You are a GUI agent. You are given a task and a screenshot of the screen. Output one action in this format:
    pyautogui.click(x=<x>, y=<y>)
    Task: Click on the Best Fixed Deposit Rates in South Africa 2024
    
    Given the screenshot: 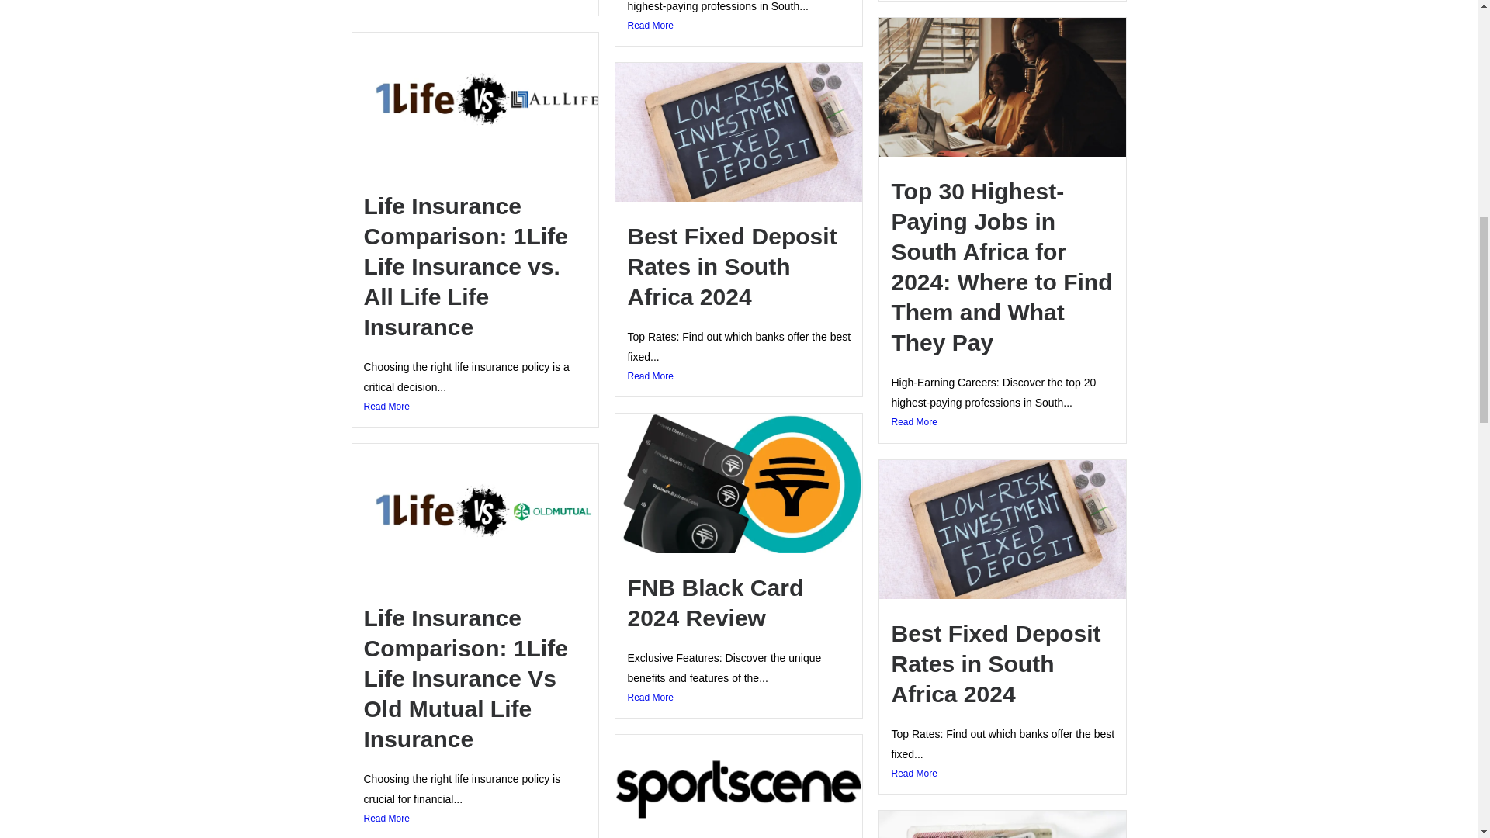 What is the action you would take?
    pyautogui.click(x=731, y=266)
    